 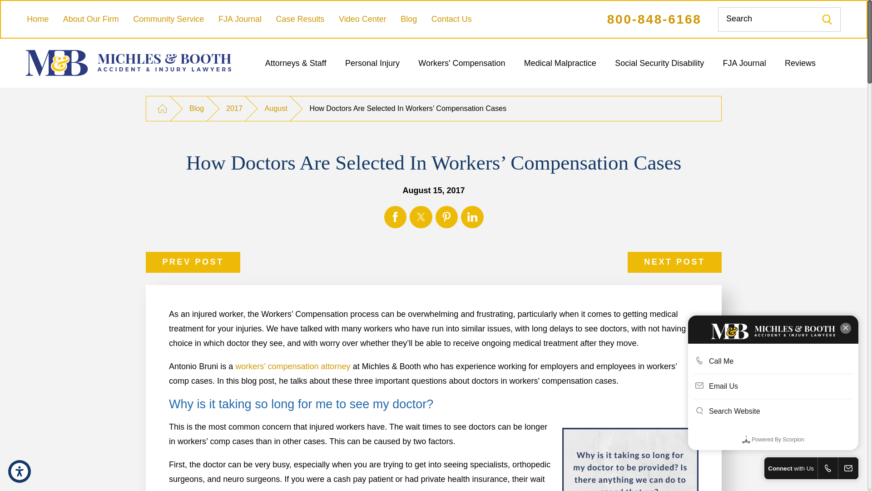 I want to click on Search Icon, so click(x=827, y=19).